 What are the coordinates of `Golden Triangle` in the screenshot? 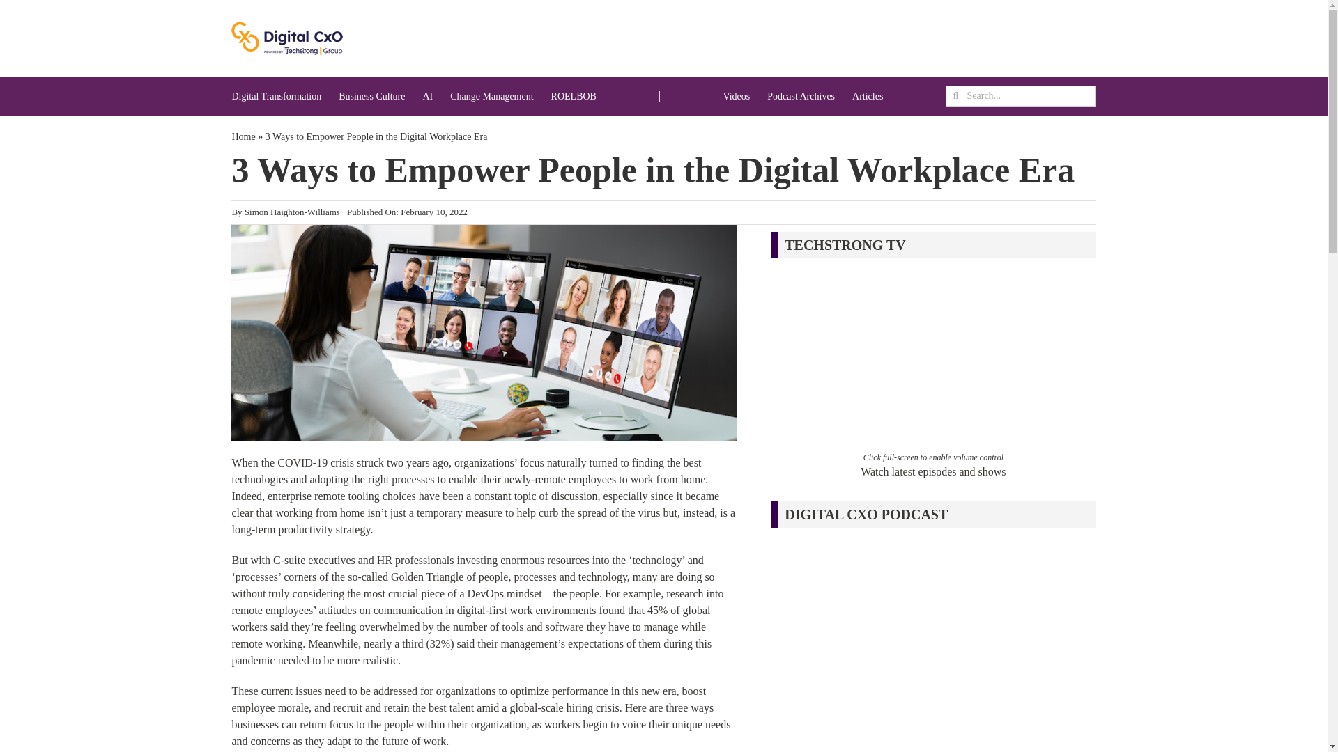 It's located at (426, 577).